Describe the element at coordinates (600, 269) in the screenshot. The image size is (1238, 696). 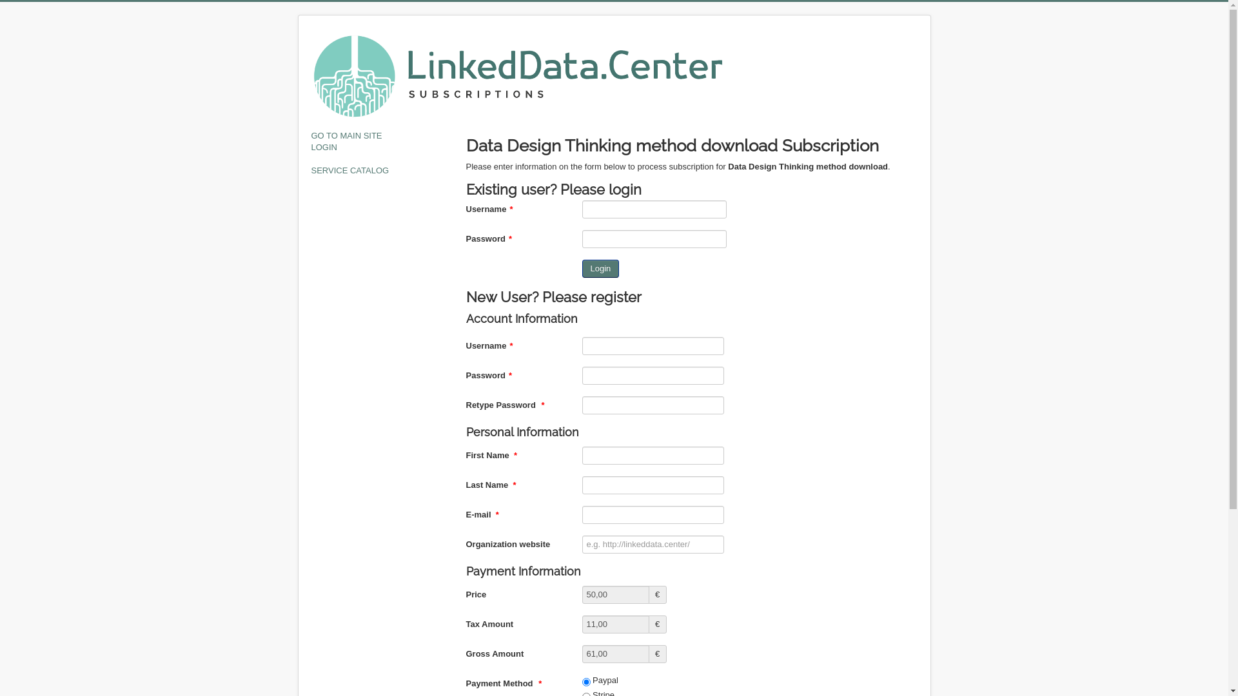
I see `Login` at that location.